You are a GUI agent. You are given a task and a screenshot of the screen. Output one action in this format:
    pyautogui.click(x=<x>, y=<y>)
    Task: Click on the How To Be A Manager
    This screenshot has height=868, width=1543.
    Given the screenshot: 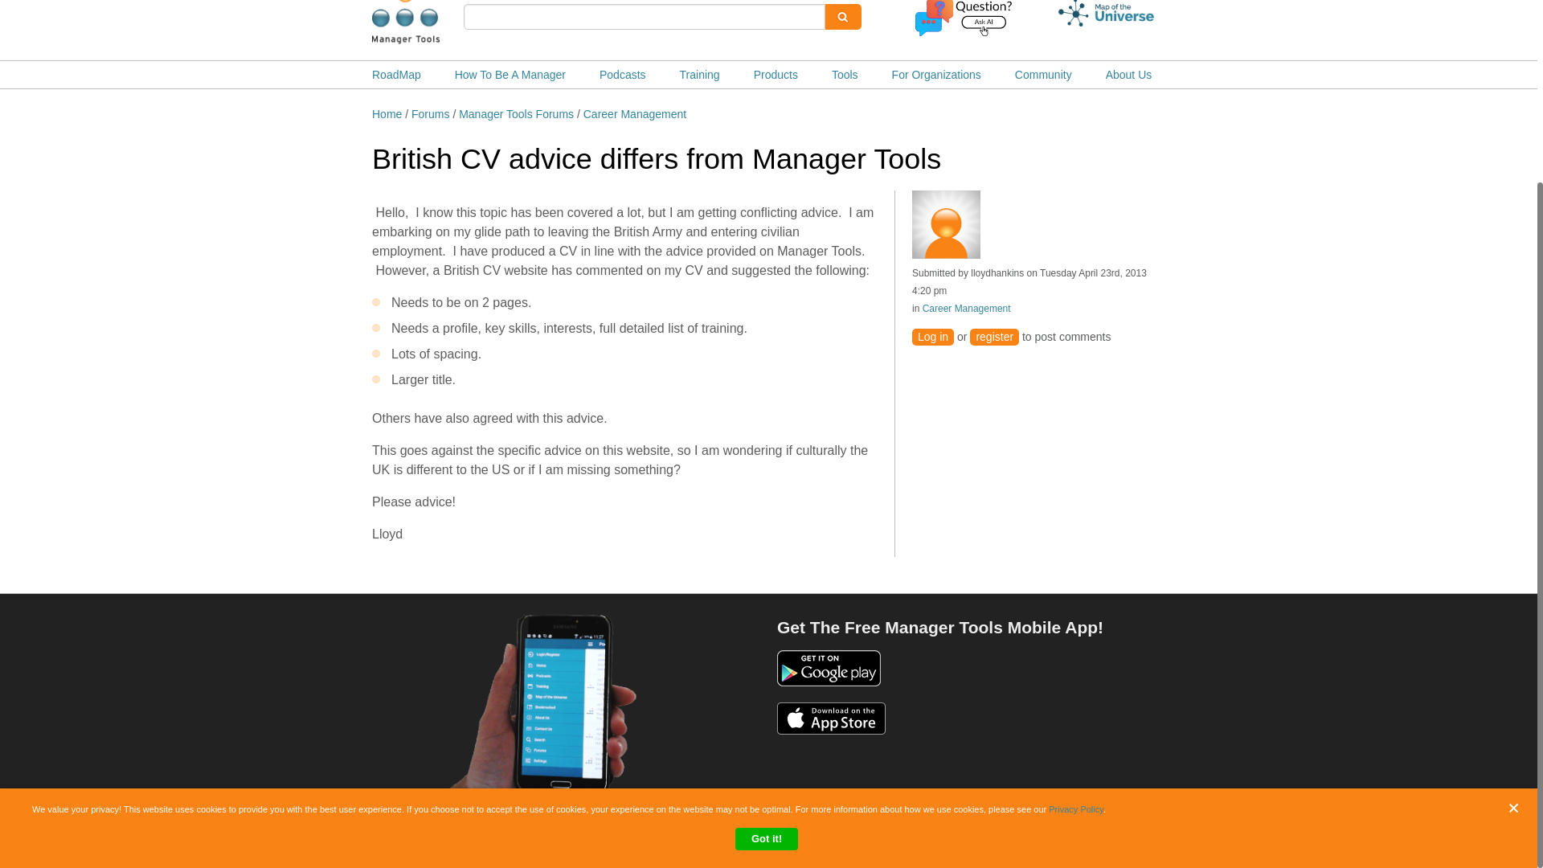 What is the action you would take?
    pyautogui.click(x=510, y=74)
    